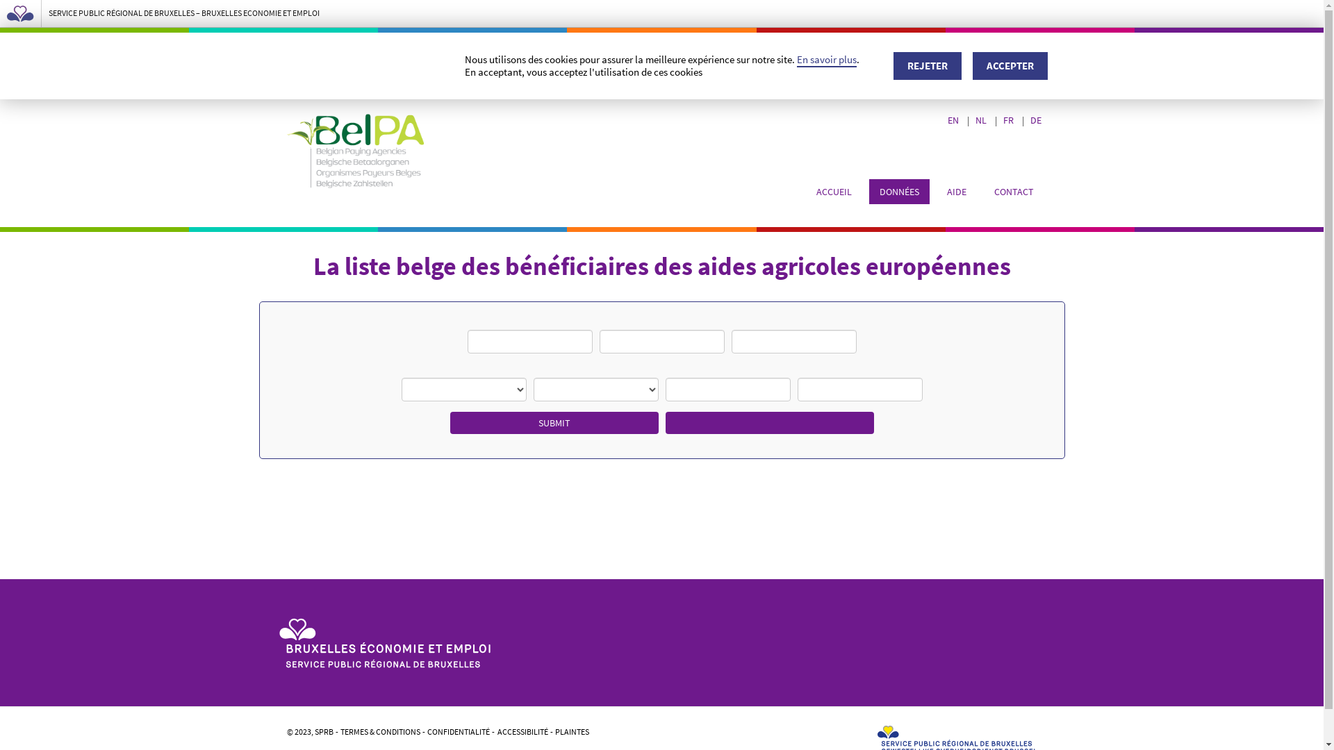 Image resolution: width=1334 pixels, height=750 pixels. Describe the element at coordinates (1010, 120) in the screenshot. I see `FR` at that location.